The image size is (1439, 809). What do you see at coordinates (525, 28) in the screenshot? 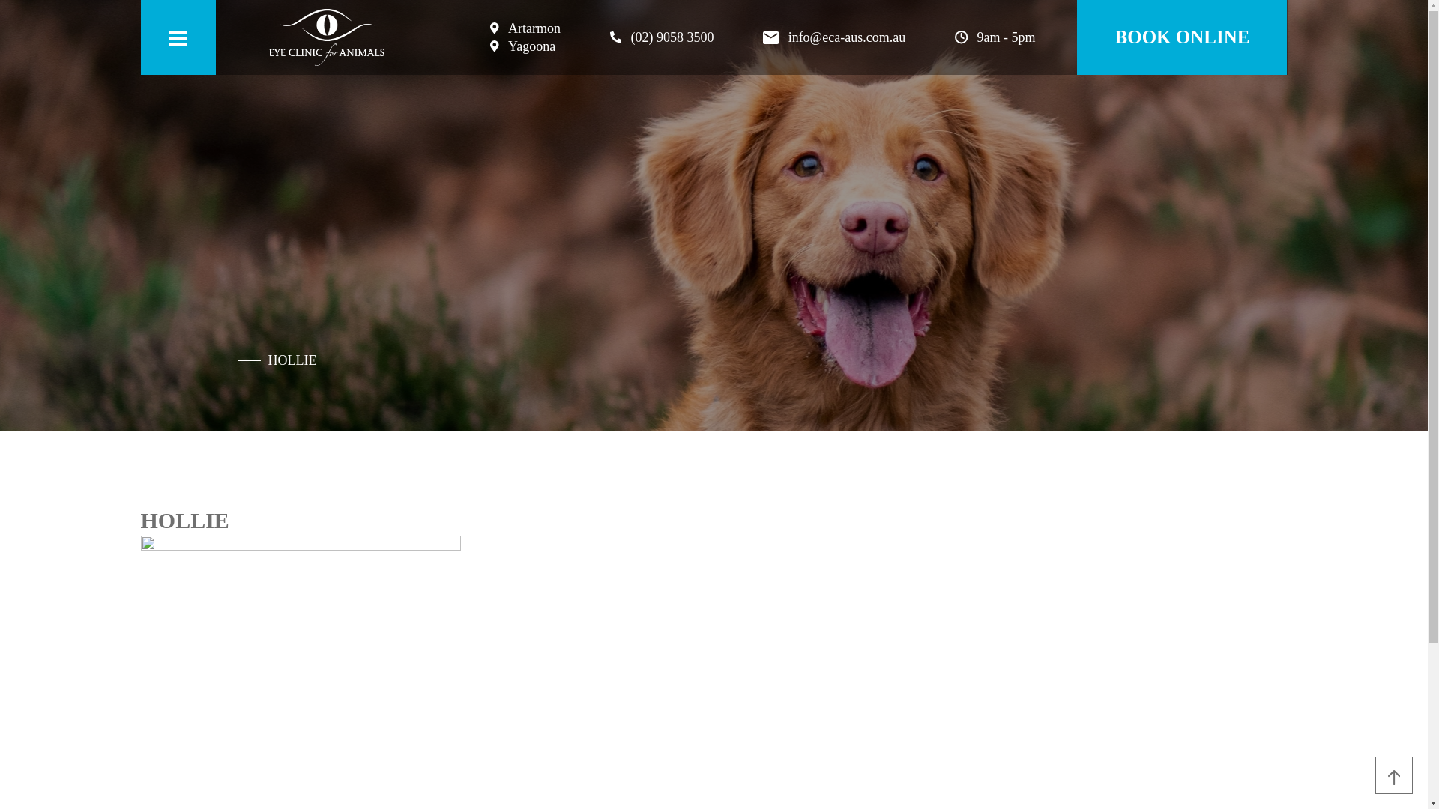
I see `Artarmon` at bounding box center [525, 28].